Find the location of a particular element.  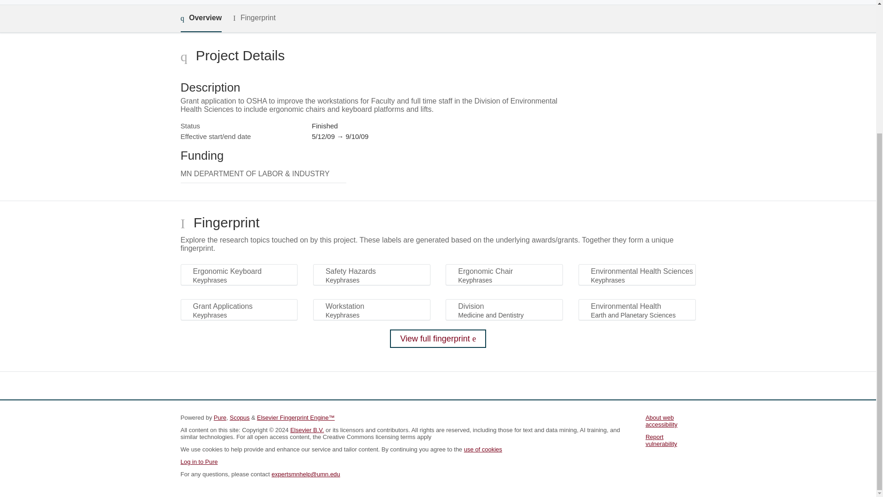

use of cookies is located at coordinates (483, 449).